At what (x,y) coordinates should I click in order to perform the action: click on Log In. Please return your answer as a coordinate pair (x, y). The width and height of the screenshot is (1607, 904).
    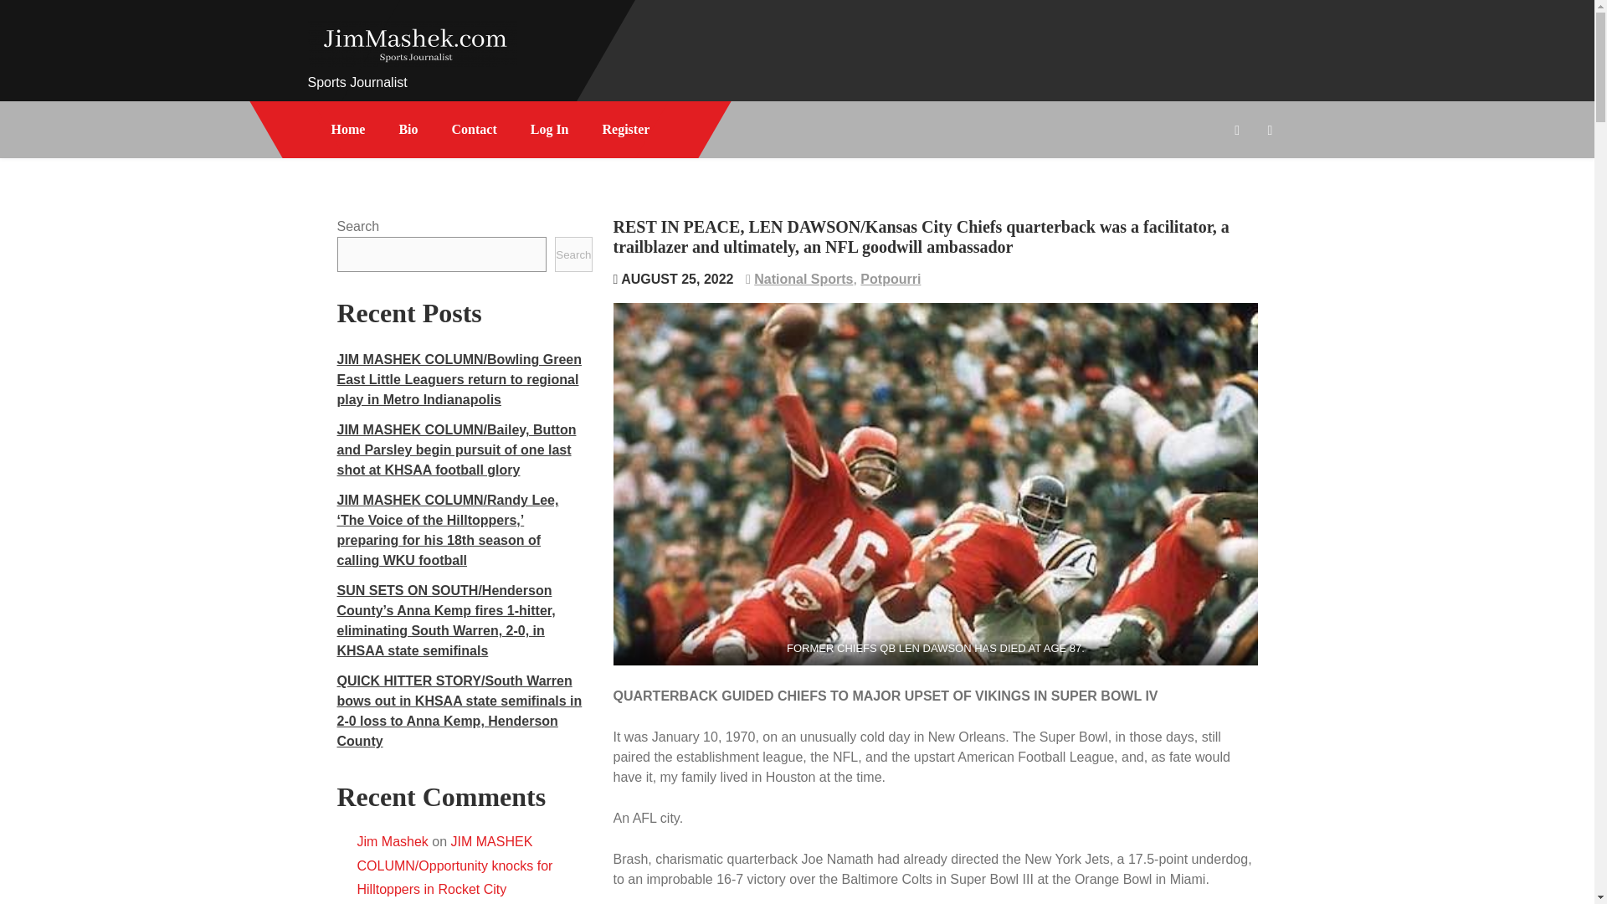
    Looking at the image, I should click on (550, 129).